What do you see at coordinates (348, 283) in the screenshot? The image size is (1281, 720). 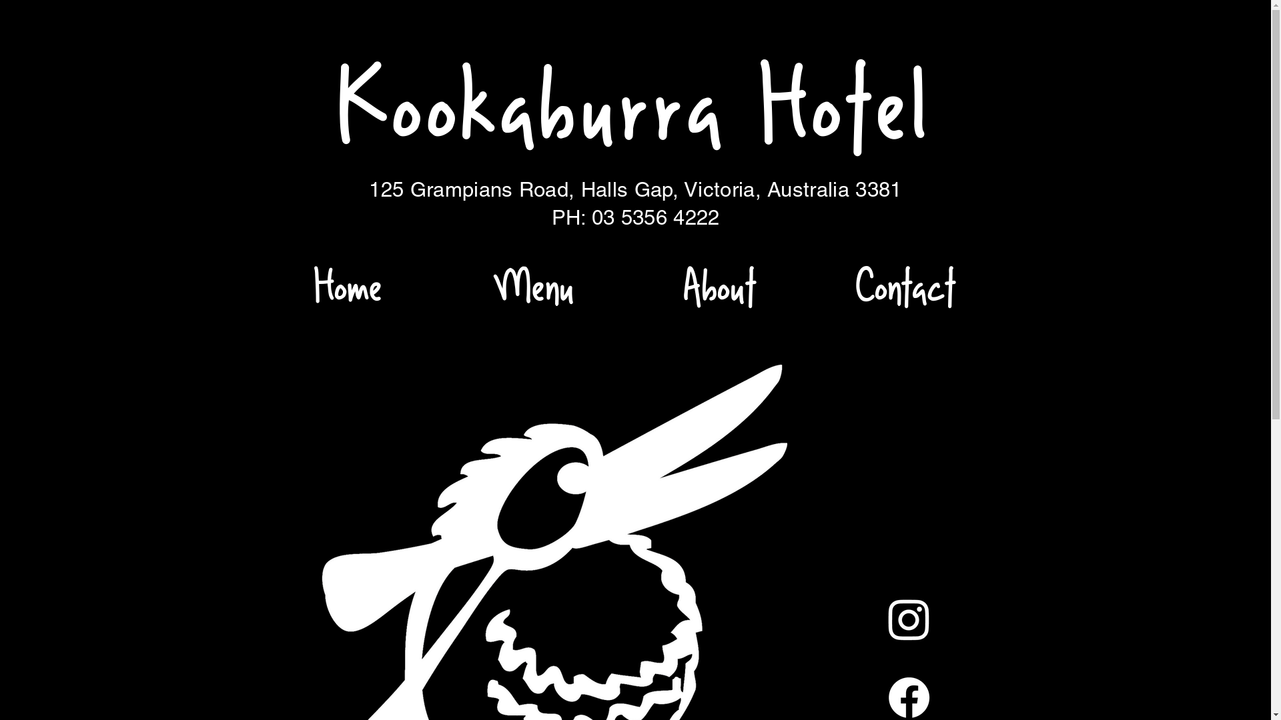 I see `Home` at bounding box center [348, 283].